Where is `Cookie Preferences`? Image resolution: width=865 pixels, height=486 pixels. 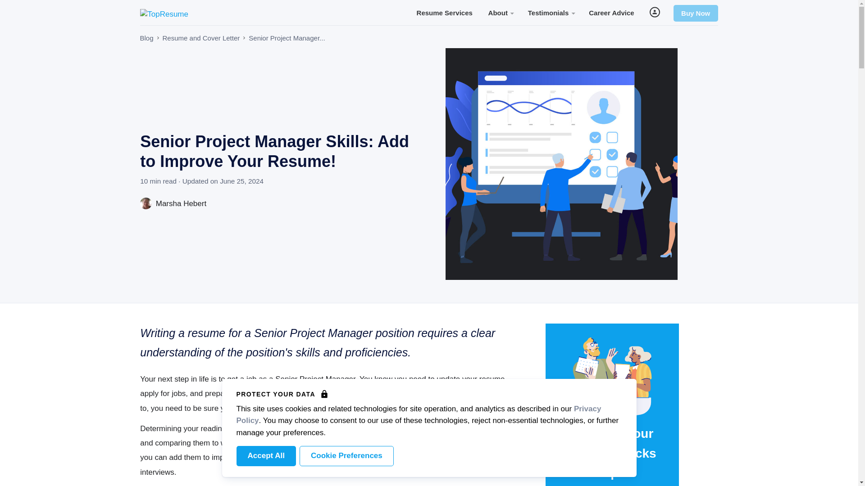
Cookie Preferences is located at coordinates (346, 456).